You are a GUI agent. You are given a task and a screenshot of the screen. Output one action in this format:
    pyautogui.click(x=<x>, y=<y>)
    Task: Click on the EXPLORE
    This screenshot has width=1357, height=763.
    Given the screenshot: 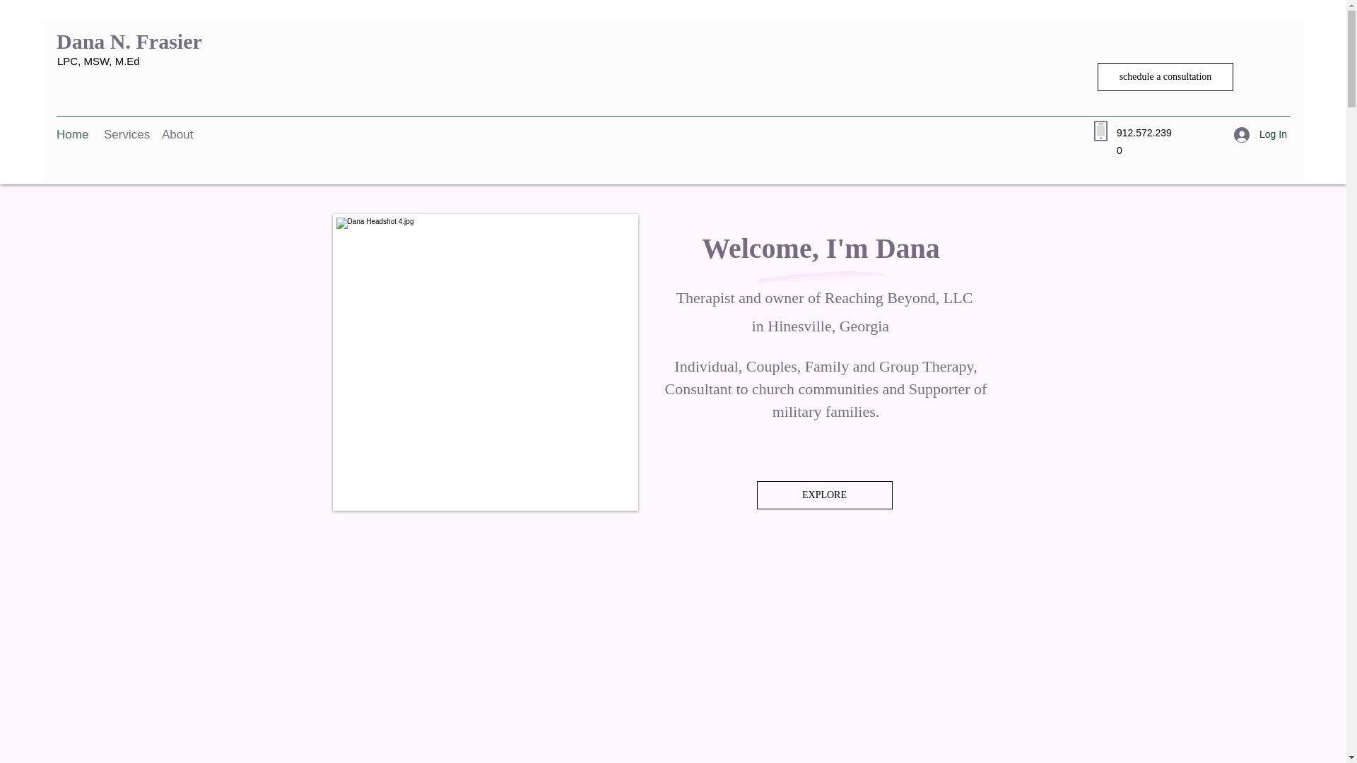 What is the action you would take?
    pyautogui.click(x=823, y=495)
    